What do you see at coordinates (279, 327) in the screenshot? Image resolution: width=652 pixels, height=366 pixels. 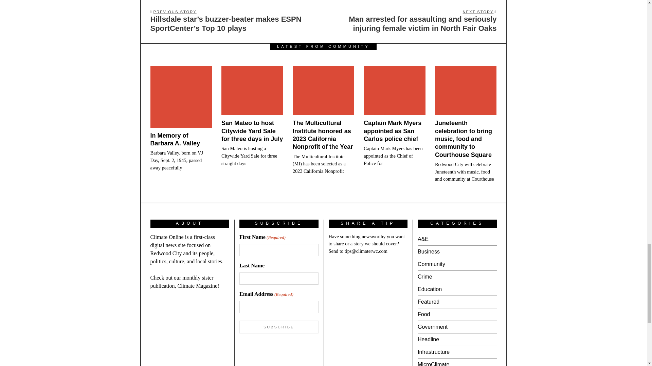 I see `Subscribe` at bounding box center [279, 327].